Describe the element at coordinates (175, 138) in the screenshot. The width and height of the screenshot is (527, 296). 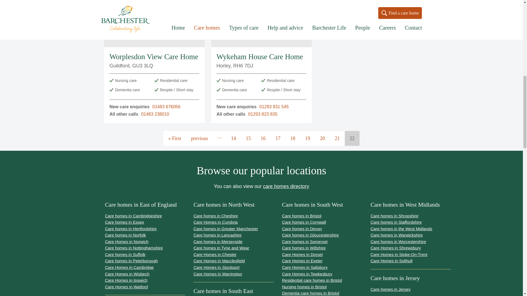
I see `Go to first page` at that location.